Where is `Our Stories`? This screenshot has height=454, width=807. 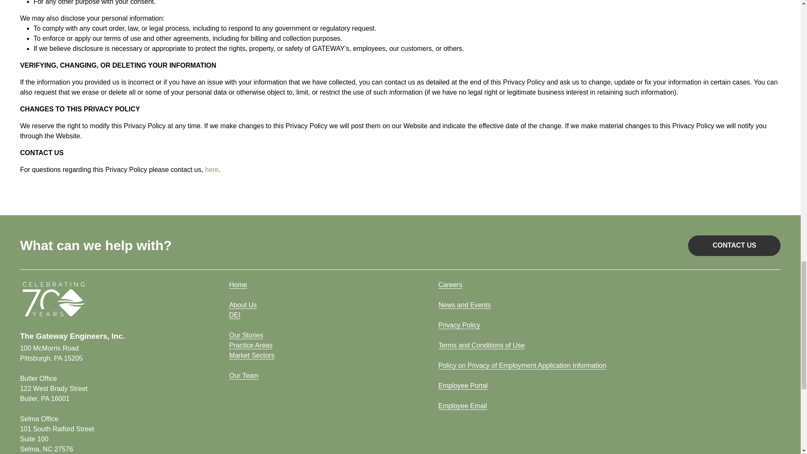 Our Stories is located at coordinates (246, 335).